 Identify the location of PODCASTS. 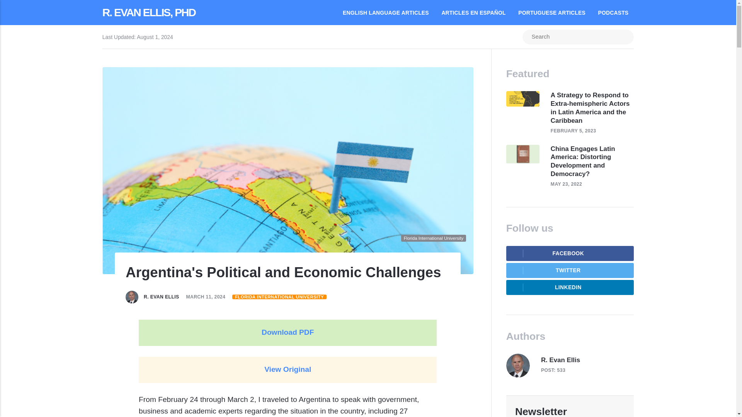
(614, 12).